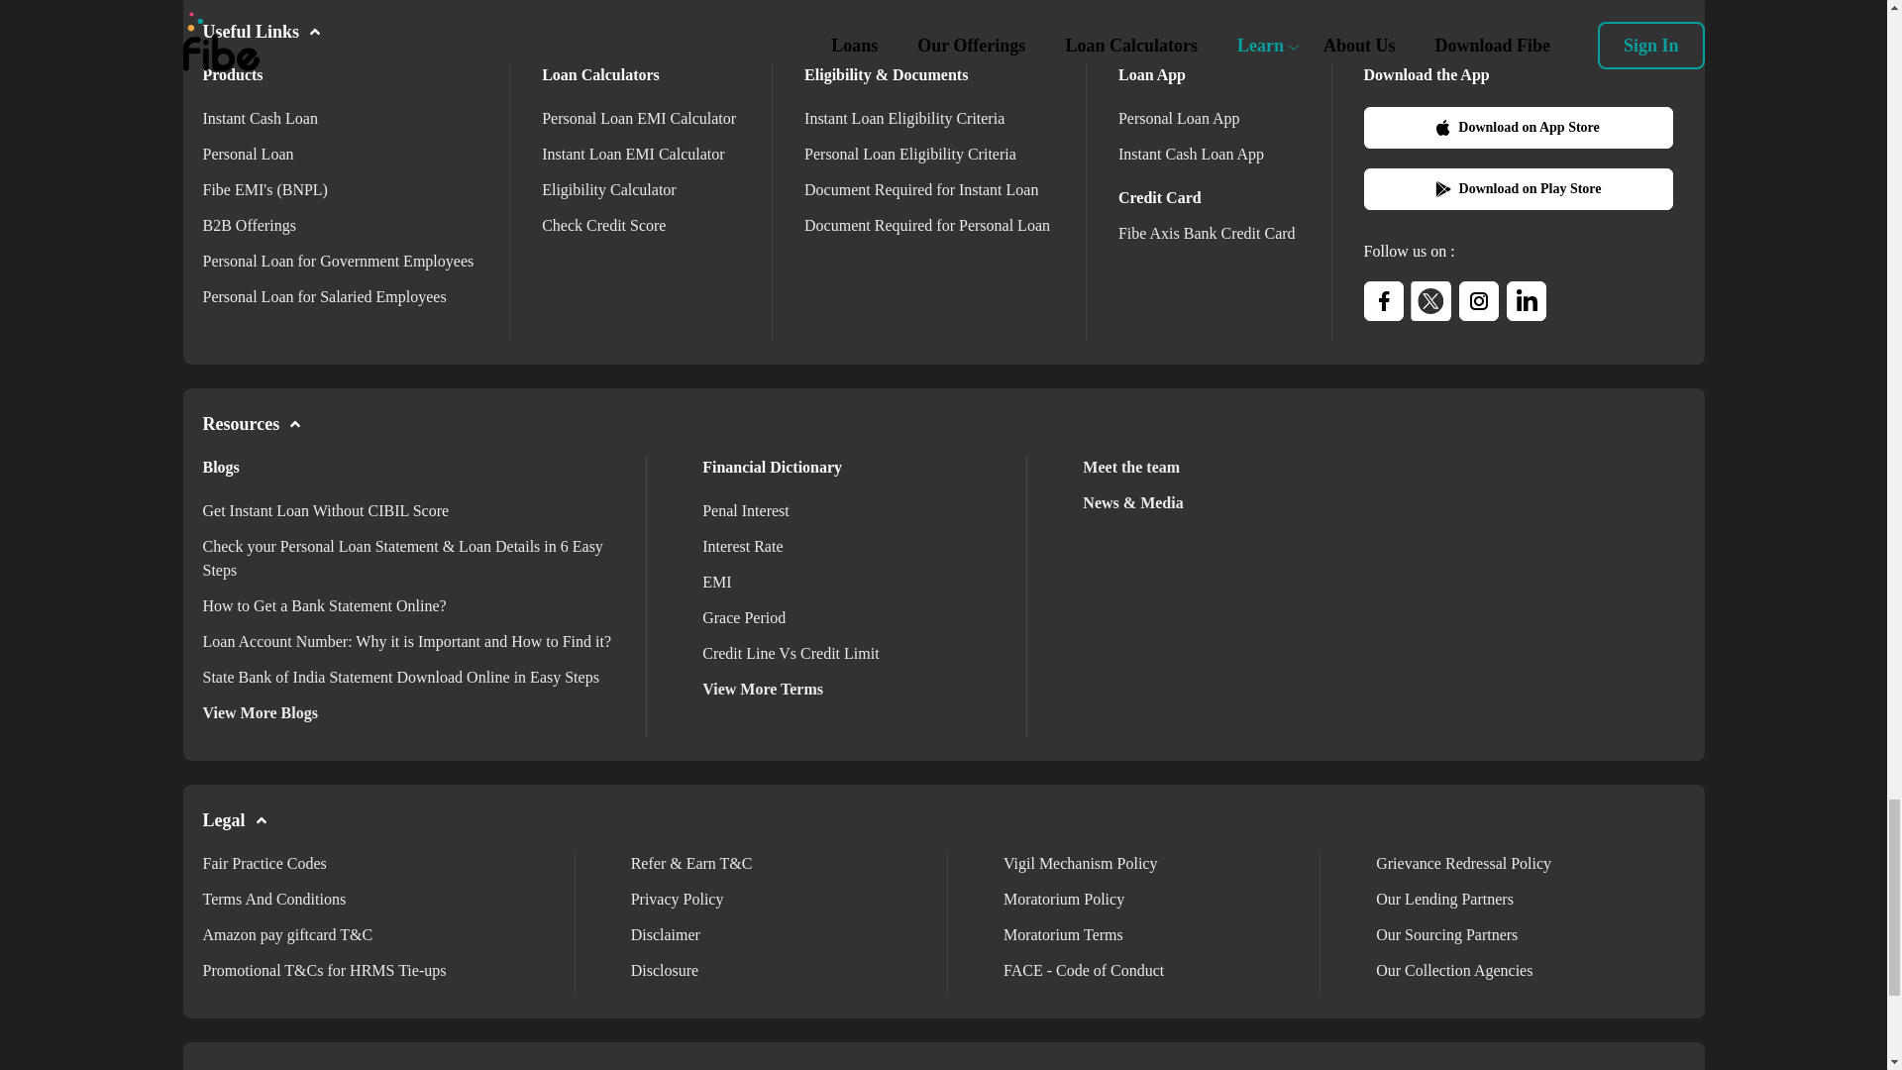  I want to click on Grievance Redressal Policy, so click(1463, 863).